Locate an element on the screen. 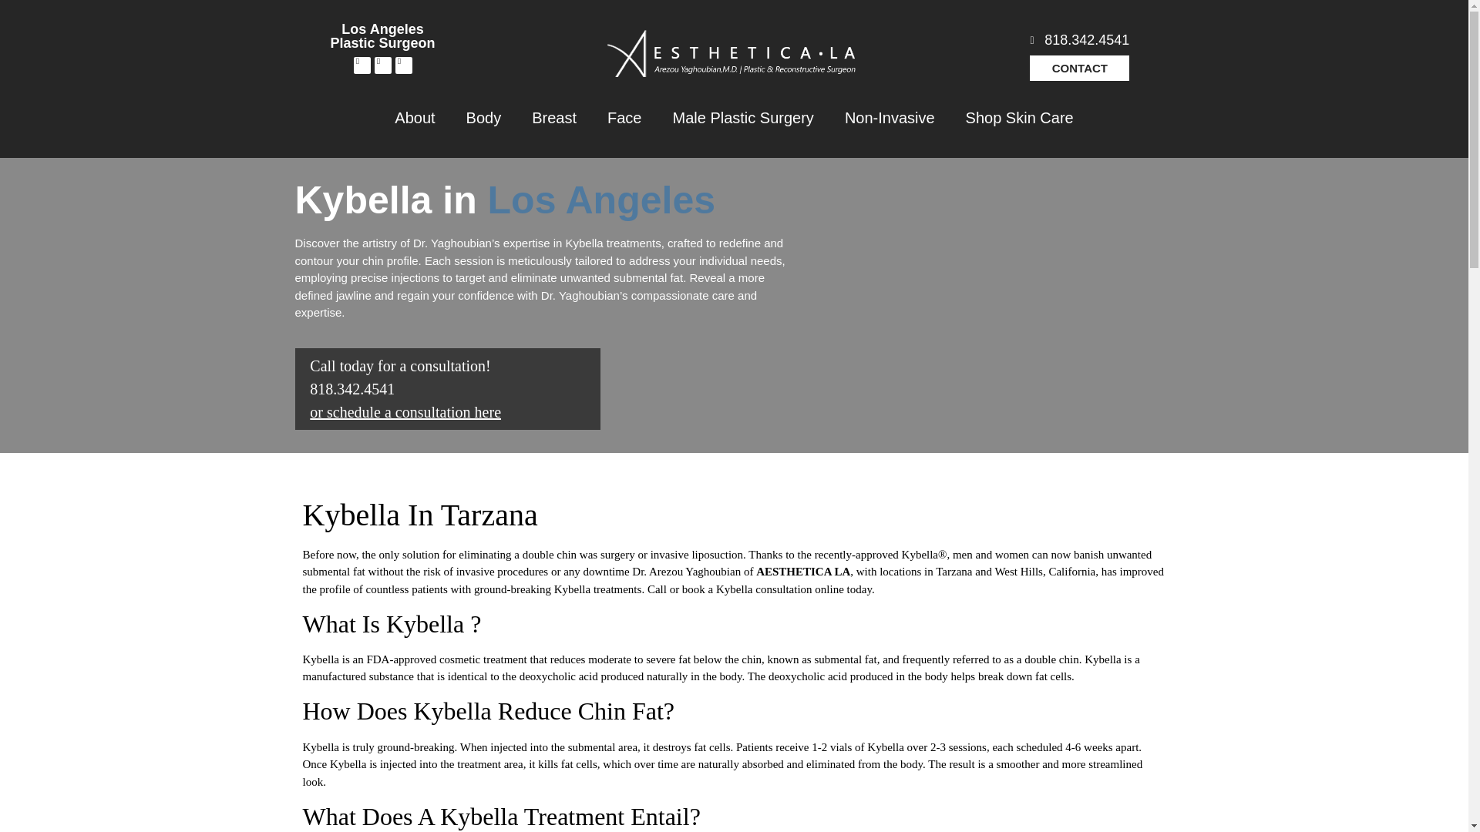  About is located at coordinates (414, 117).